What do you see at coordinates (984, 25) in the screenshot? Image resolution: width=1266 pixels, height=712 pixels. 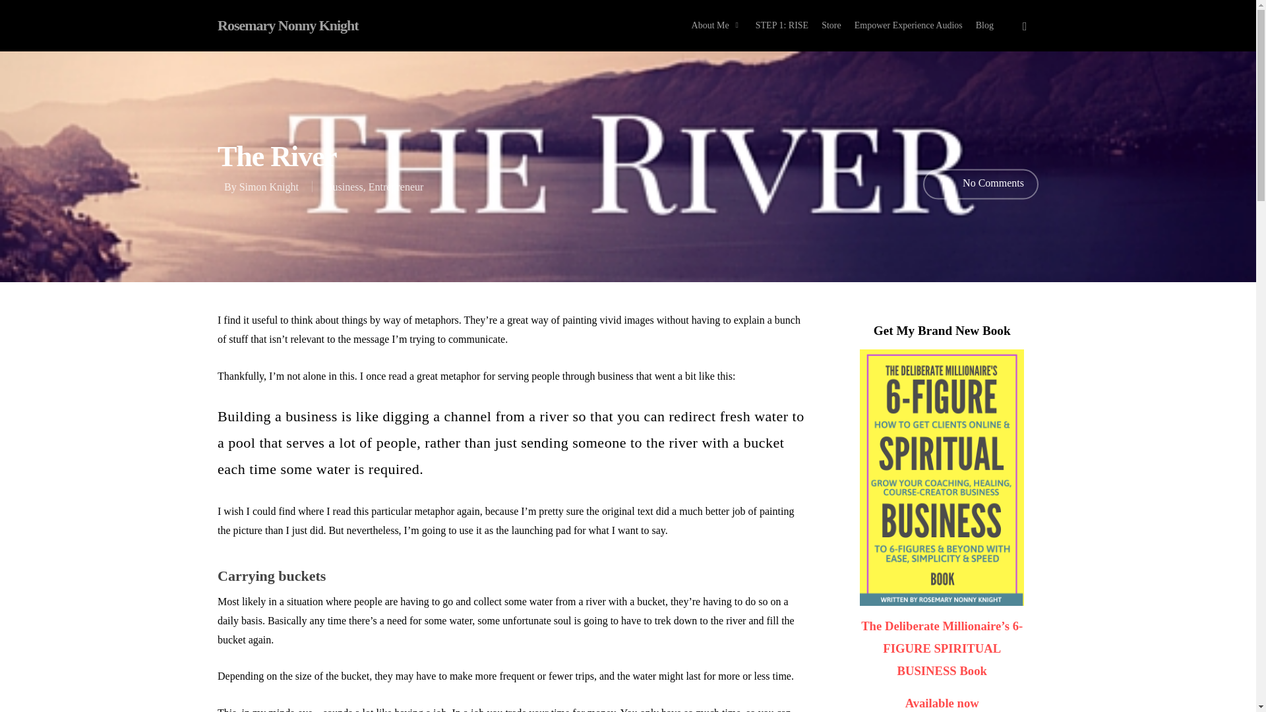 I see `Blog` at bounding box center [984, 25].